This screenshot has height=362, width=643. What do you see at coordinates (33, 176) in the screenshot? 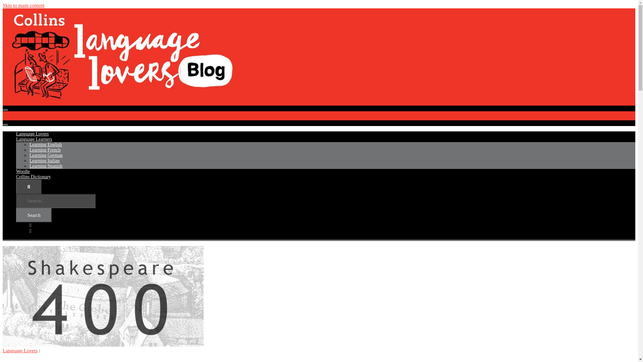
I see `Collins Dictionary` at bounding box center [33, 176].